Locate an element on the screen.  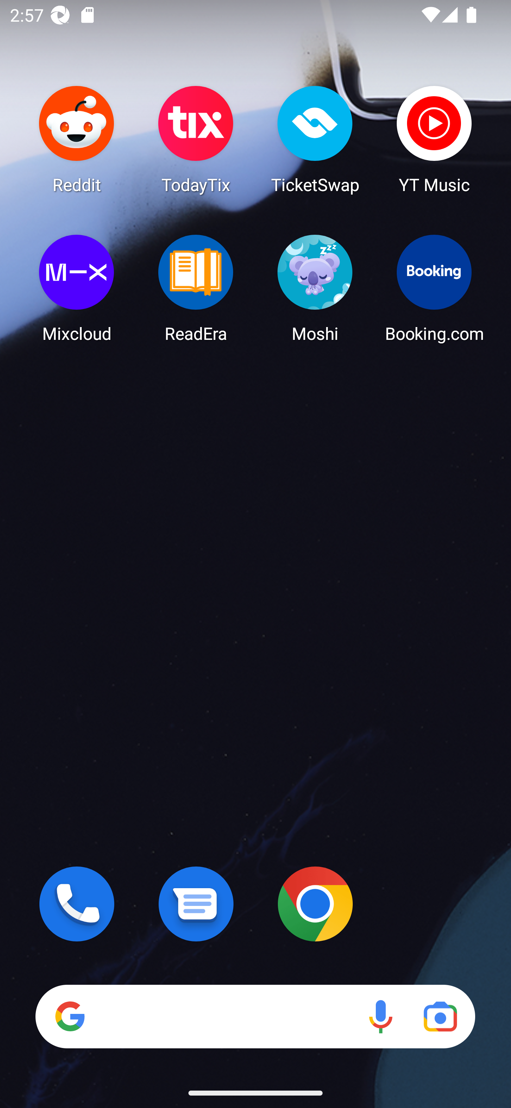
Search Voice search Google Lens is located at coordinates (255, 1016).